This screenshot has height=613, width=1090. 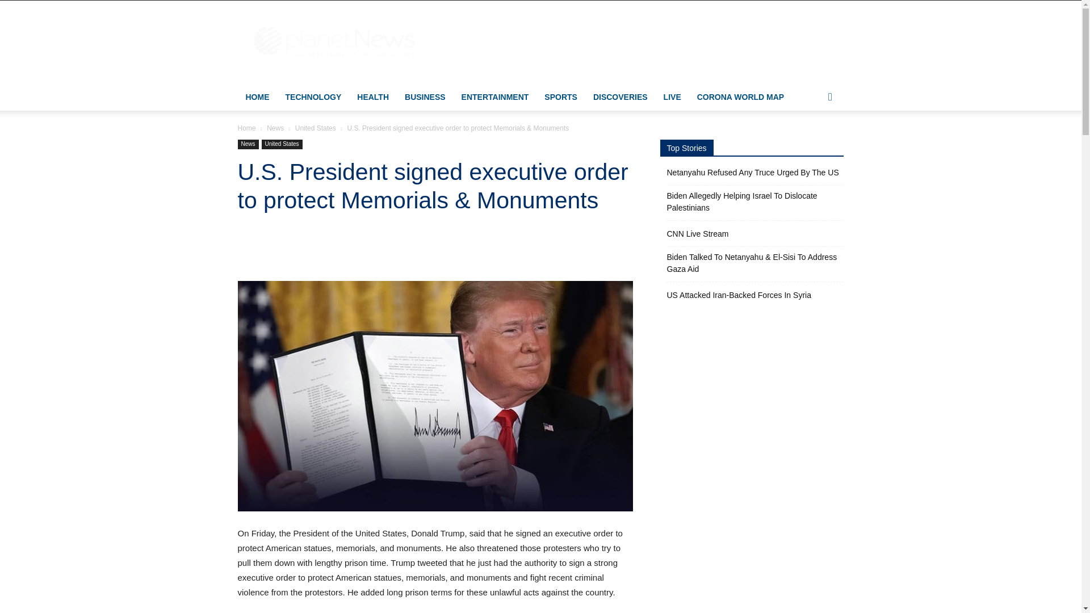 What do you see at coordinates (495, 96) in the screenshot?
I see `ENTERTAINMENT` at bounding box center [495, 96].